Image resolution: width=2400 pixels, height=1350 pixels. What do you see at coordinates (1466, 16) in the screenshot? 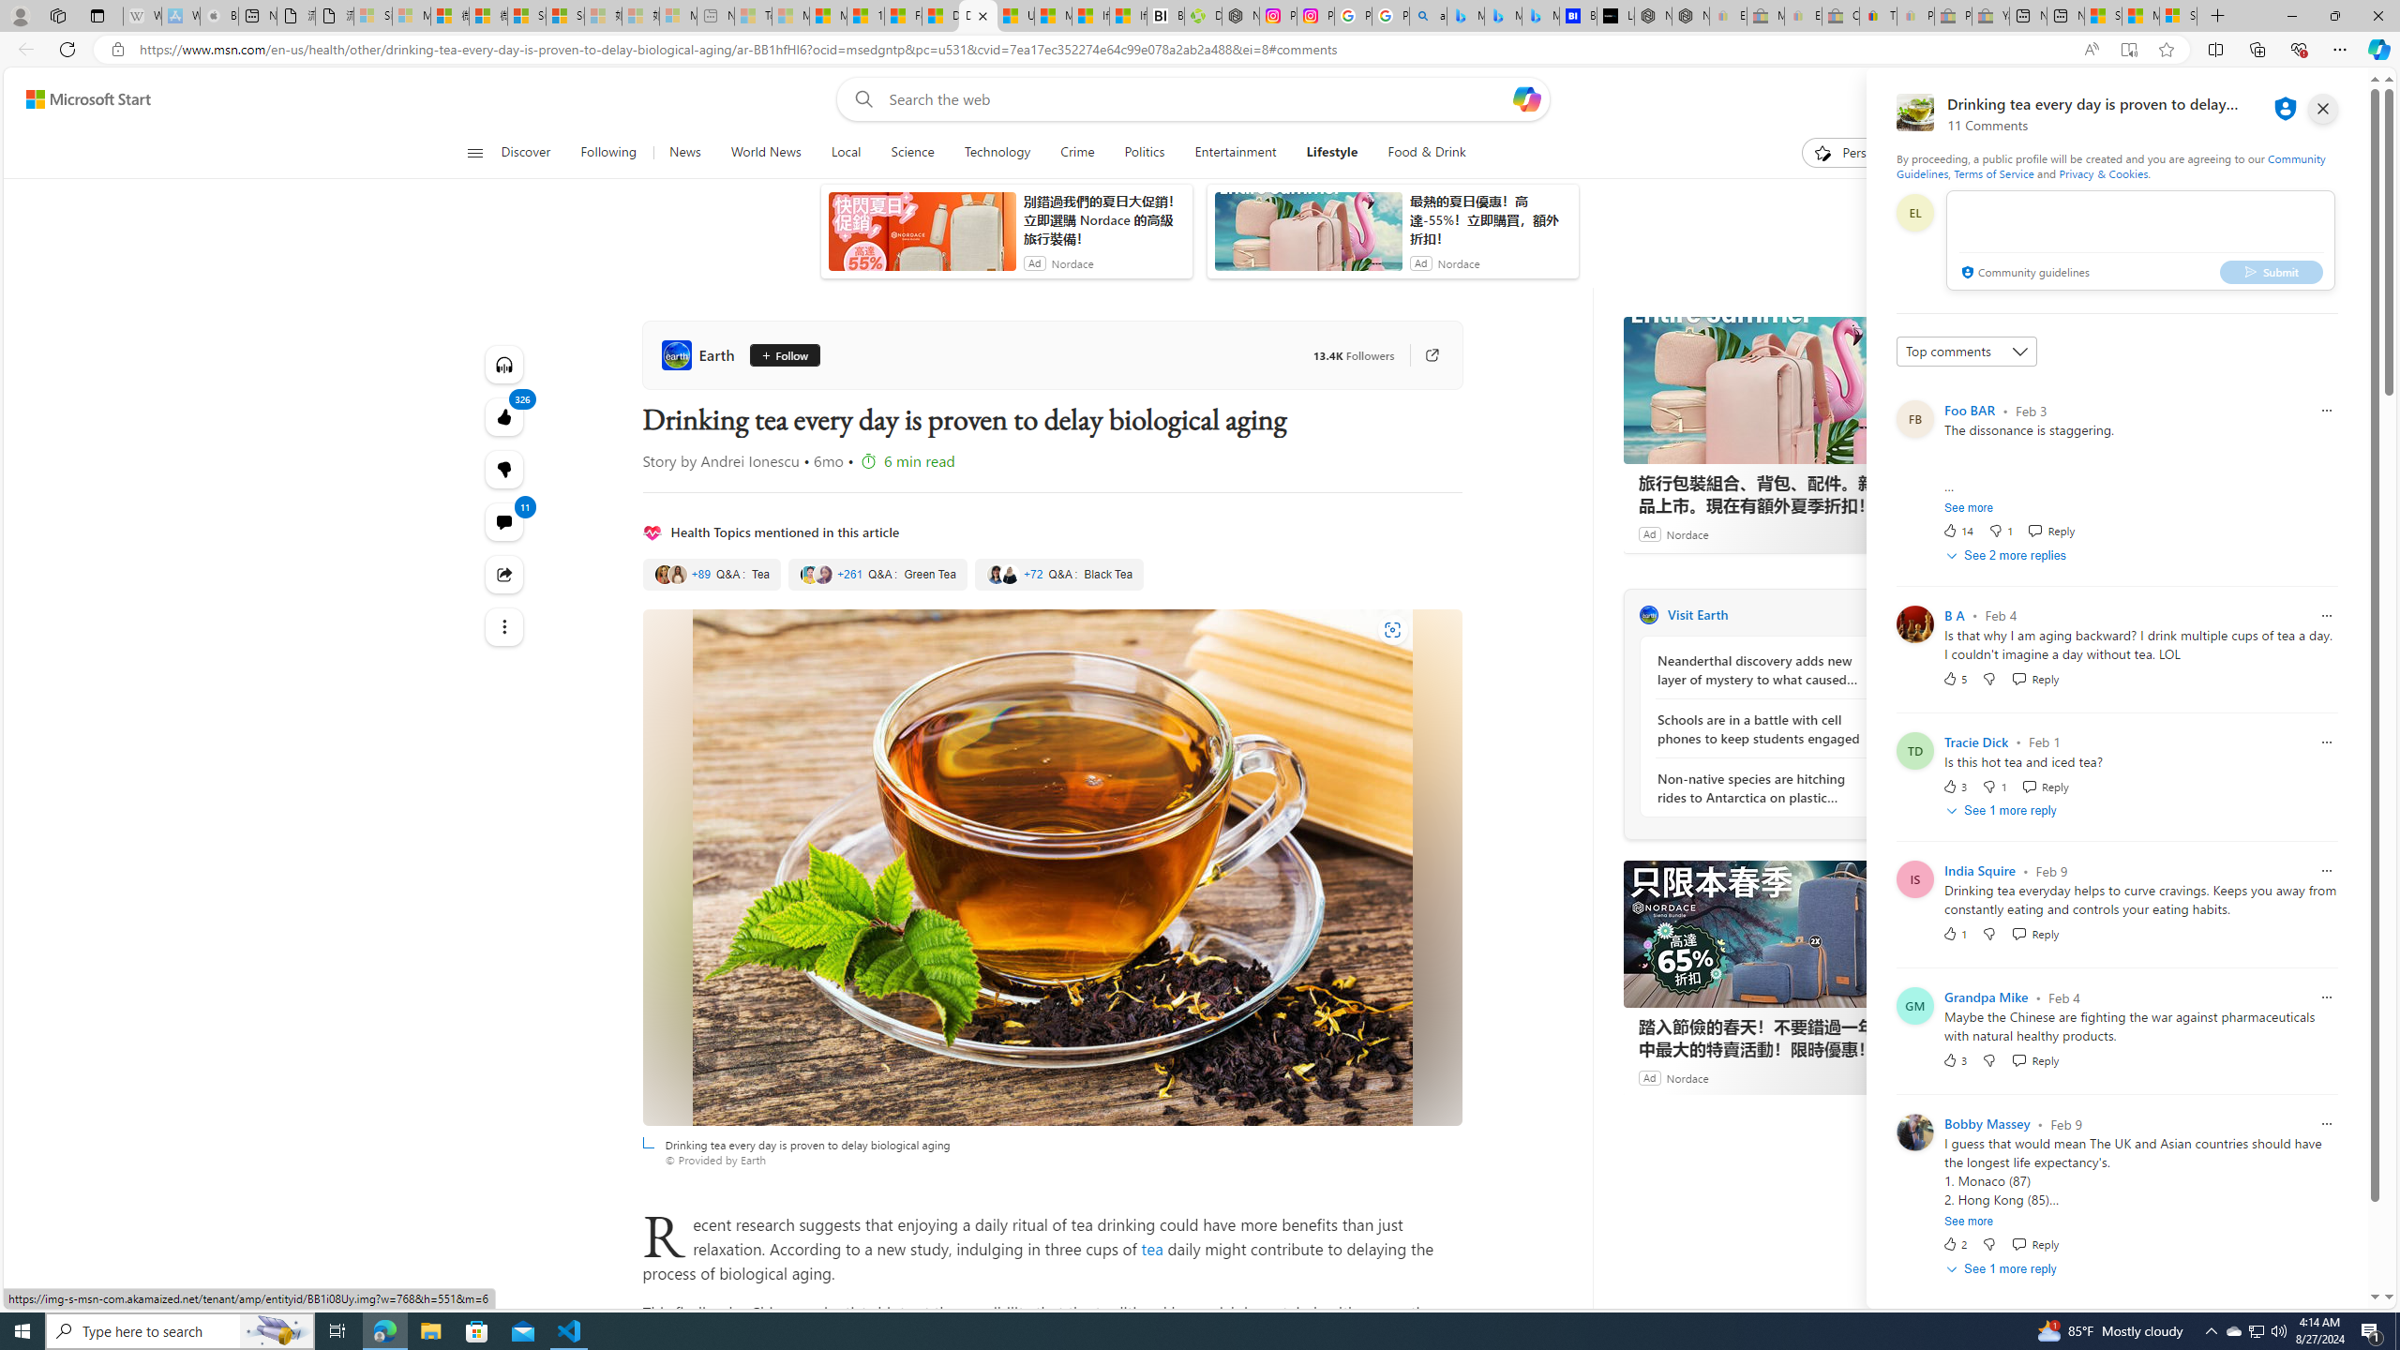
I see `Microsoft Bing Travel - Flights from Hong Kong to Bangkok` at bounding box center [1466, 16].